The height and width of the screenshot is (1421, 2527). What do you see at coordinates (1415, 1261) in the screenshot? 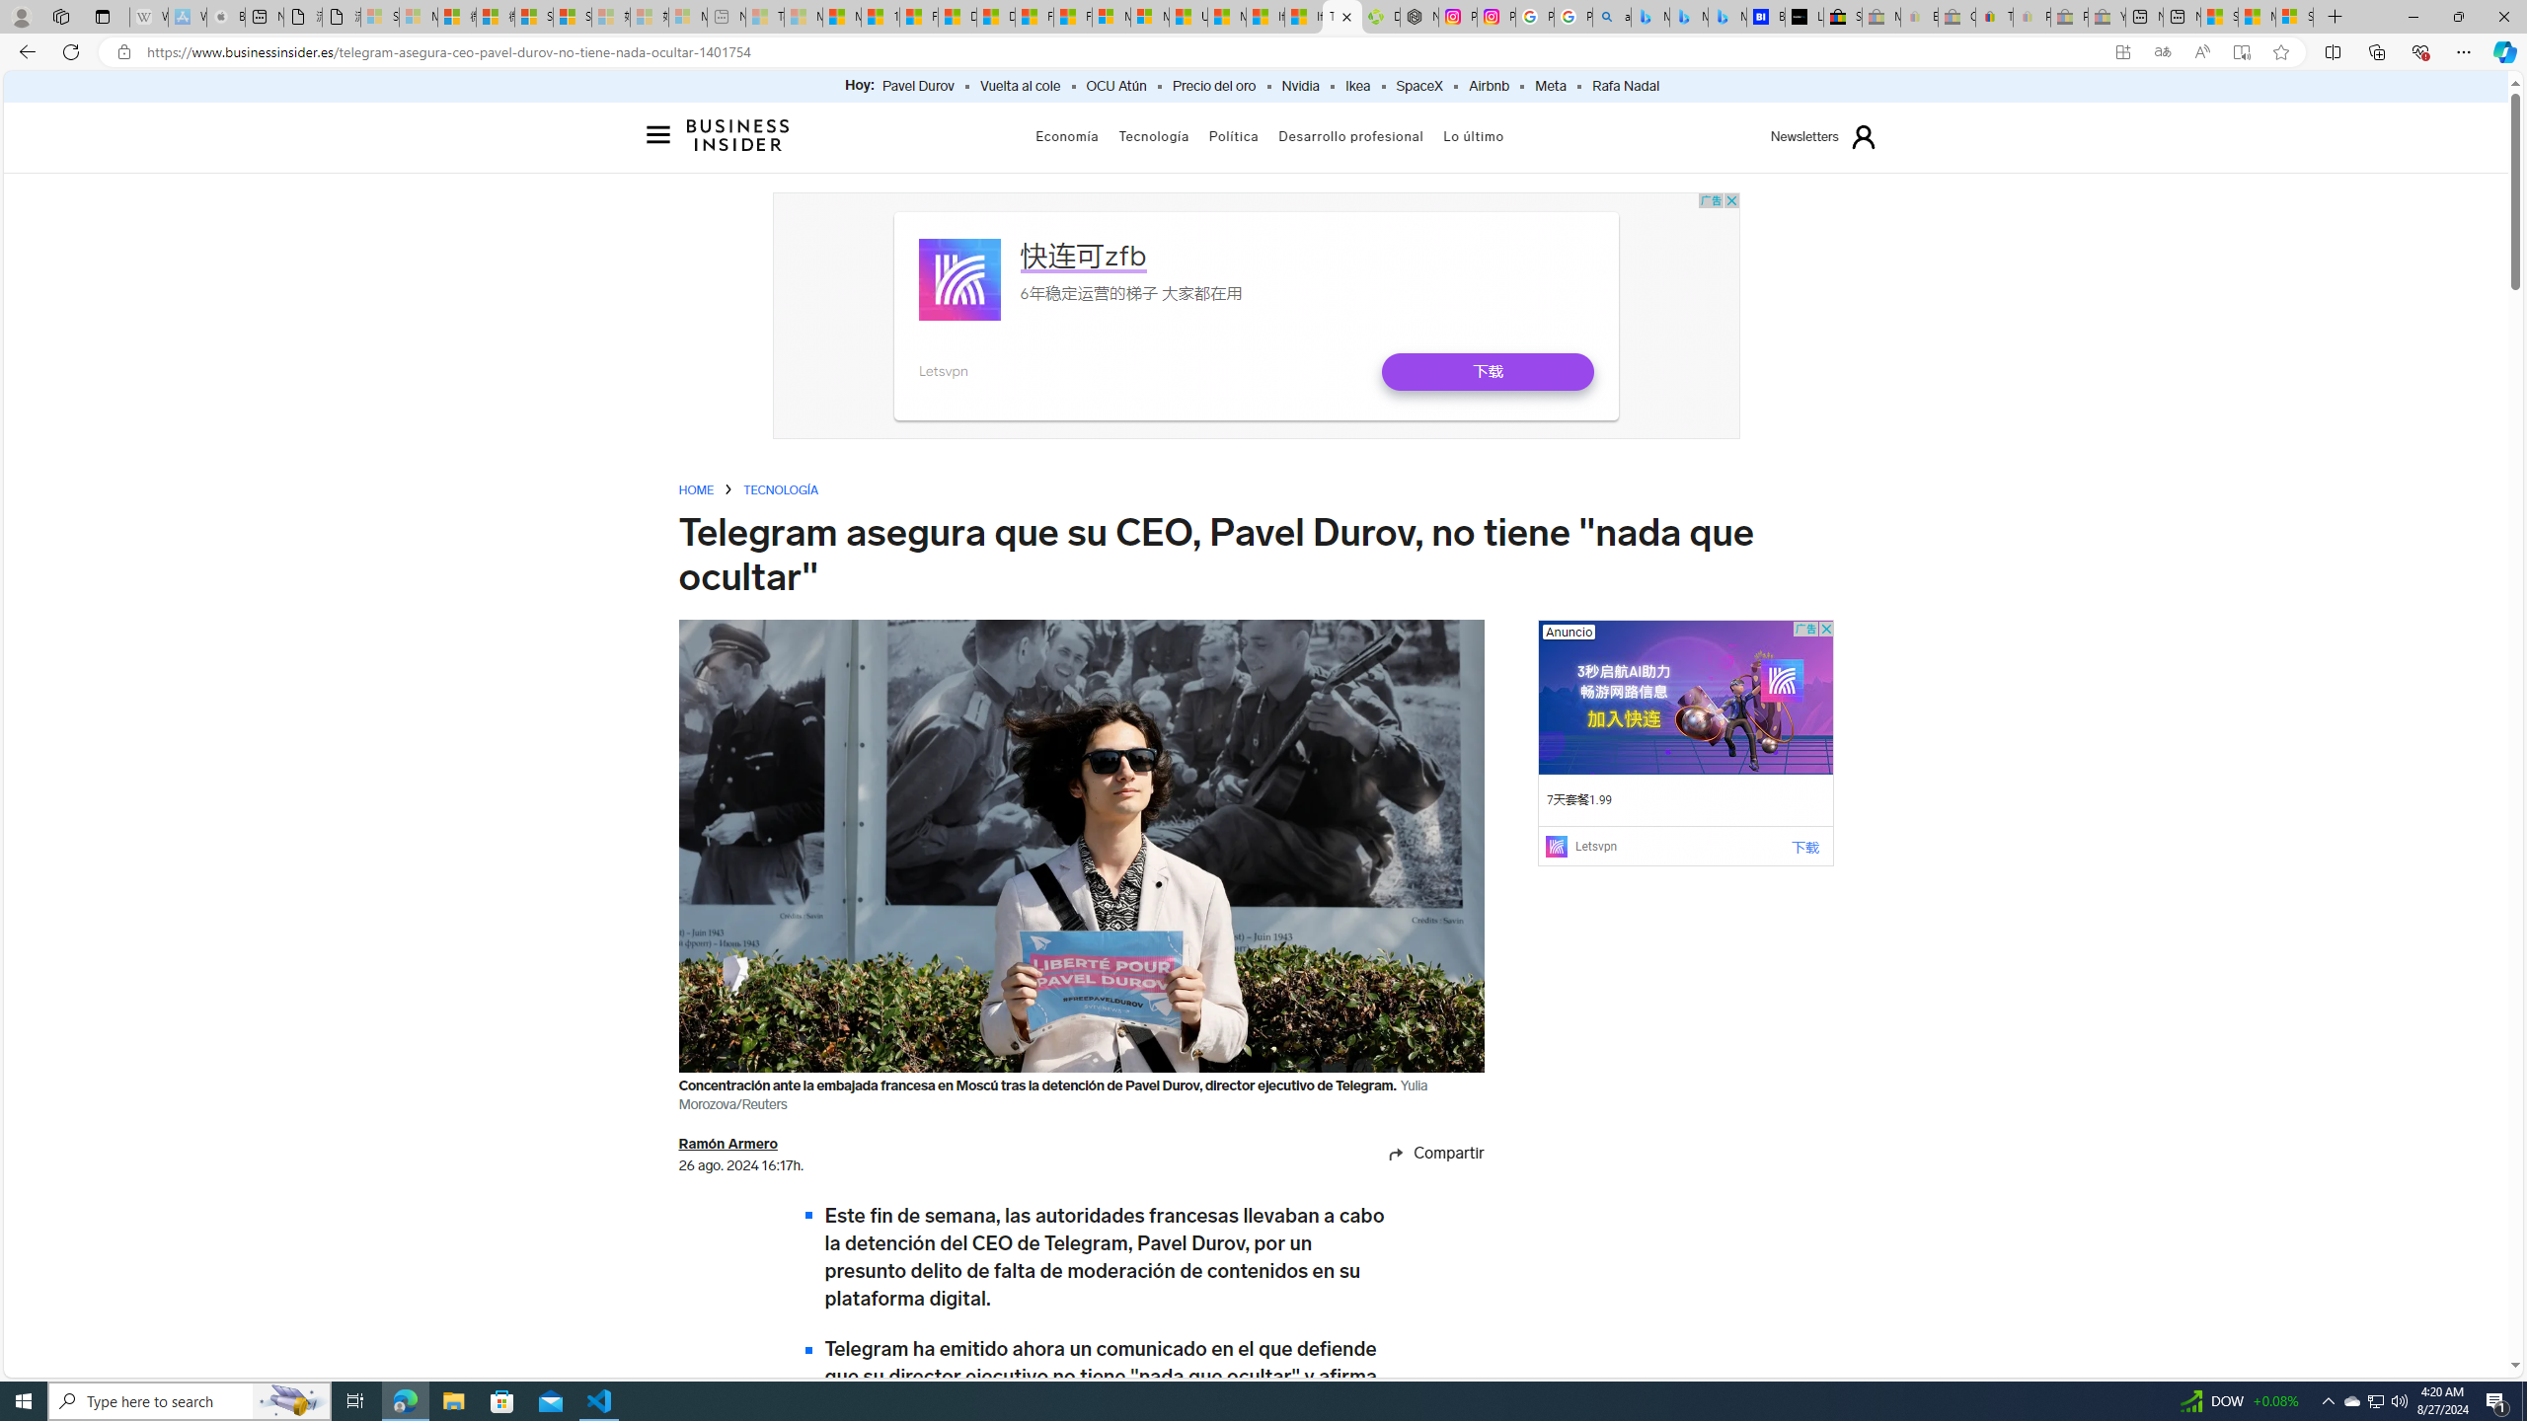
I see `Whatsapp` at bounding box center [1415, 1261].